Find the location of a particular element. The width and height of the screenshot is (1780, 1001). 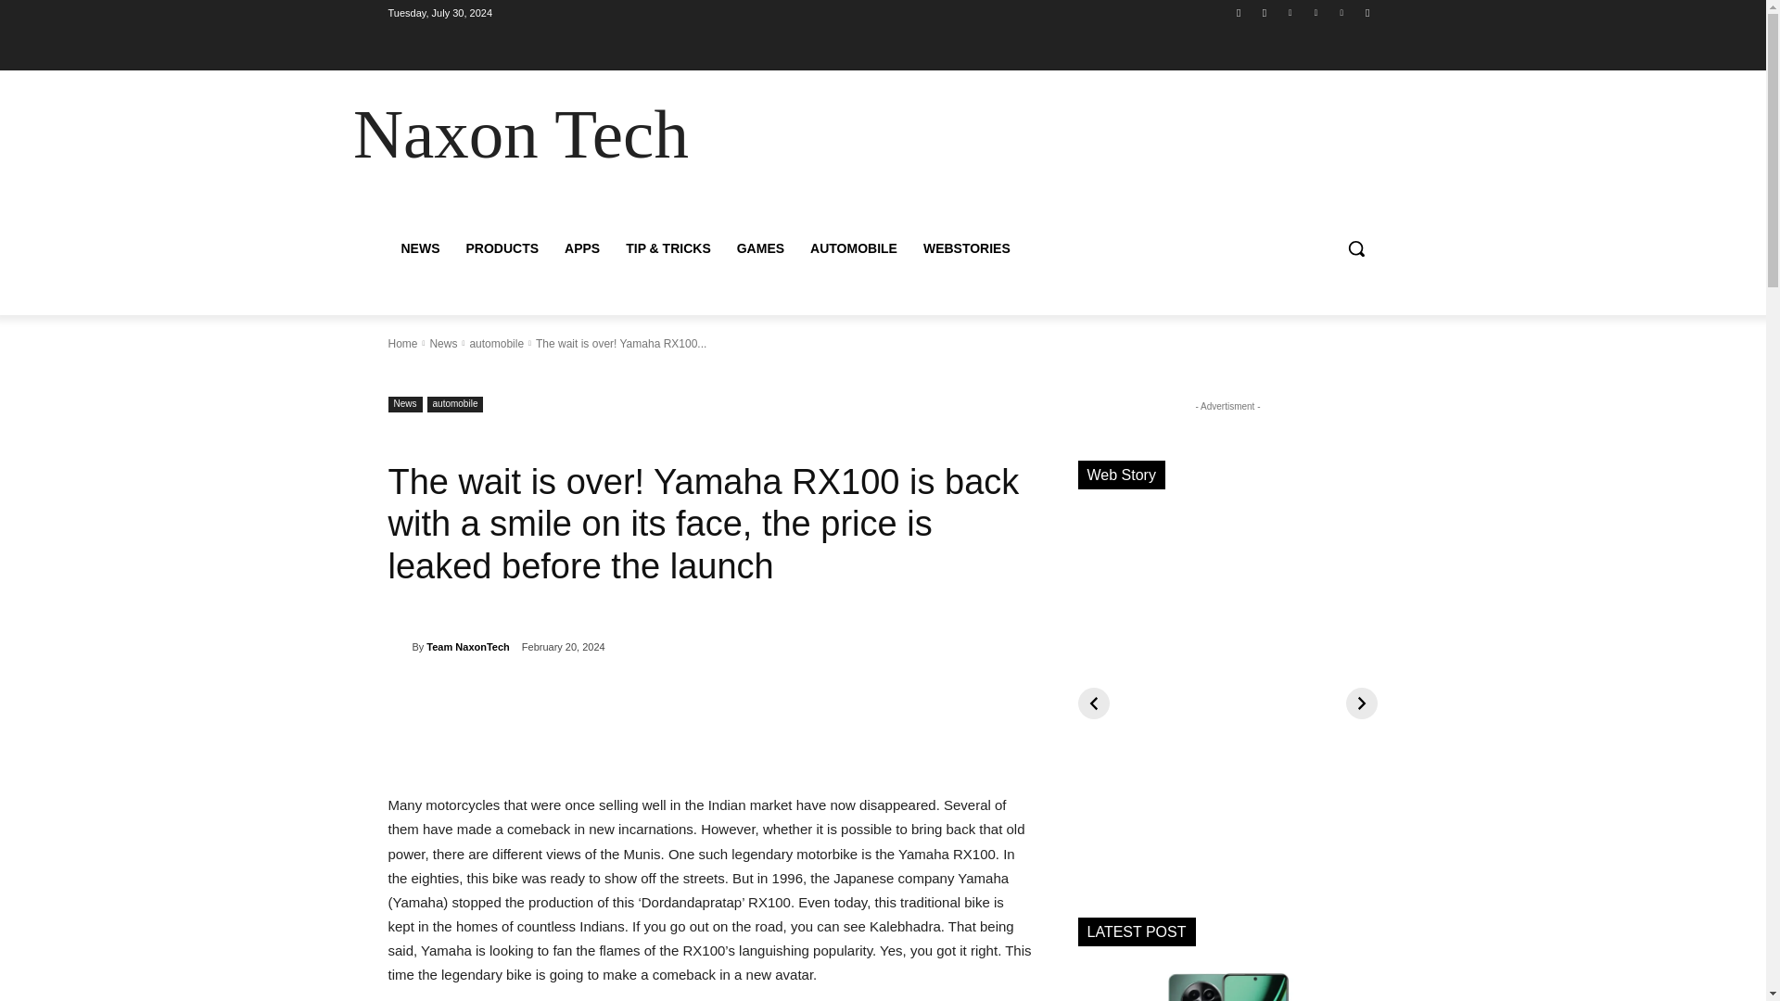

Linkedin is located at coordinates (1290, 12).